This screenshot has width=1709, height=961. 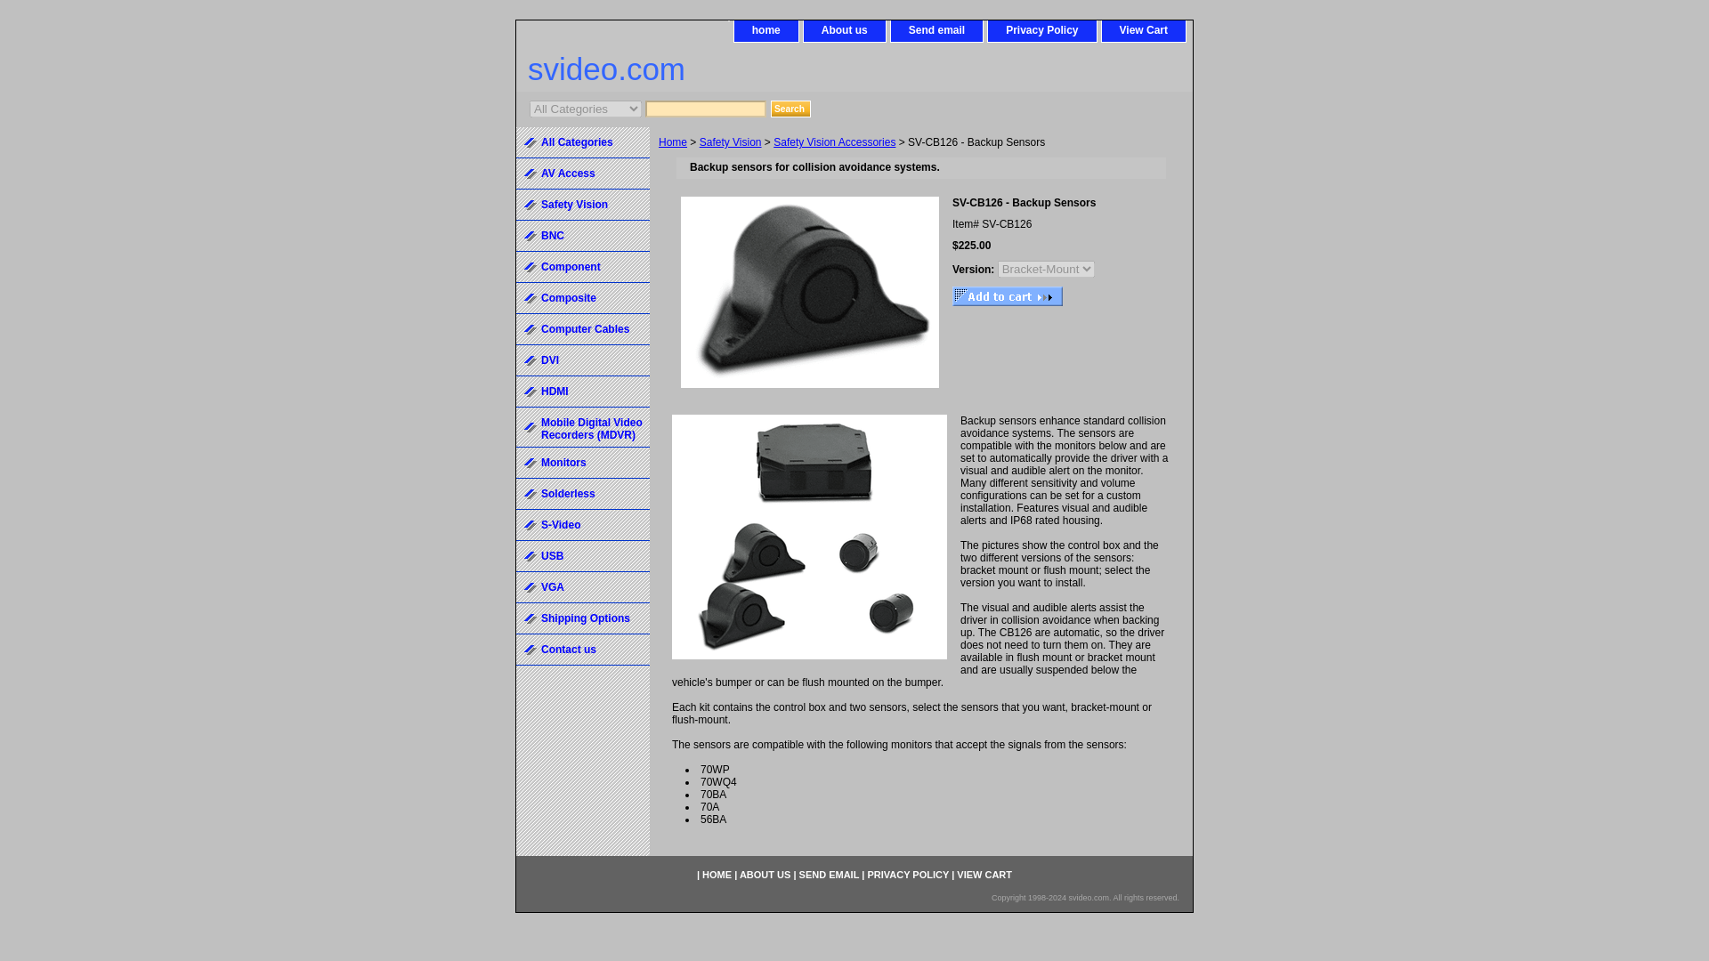 What do you see at coordinates (582, 329) in the screenshot?
I see `Computer Cables` at bounding box center [582, 329].